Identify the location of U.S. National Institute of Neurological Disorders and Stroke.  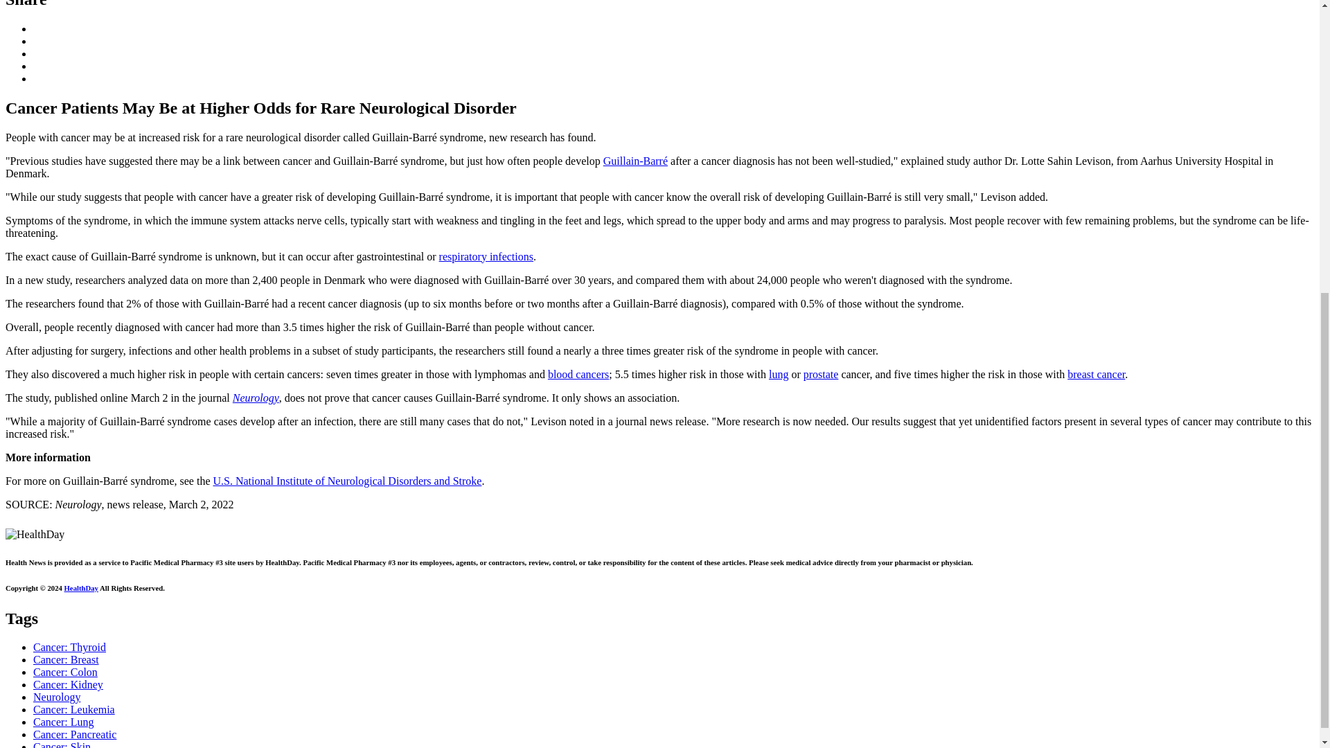
(347, 481).